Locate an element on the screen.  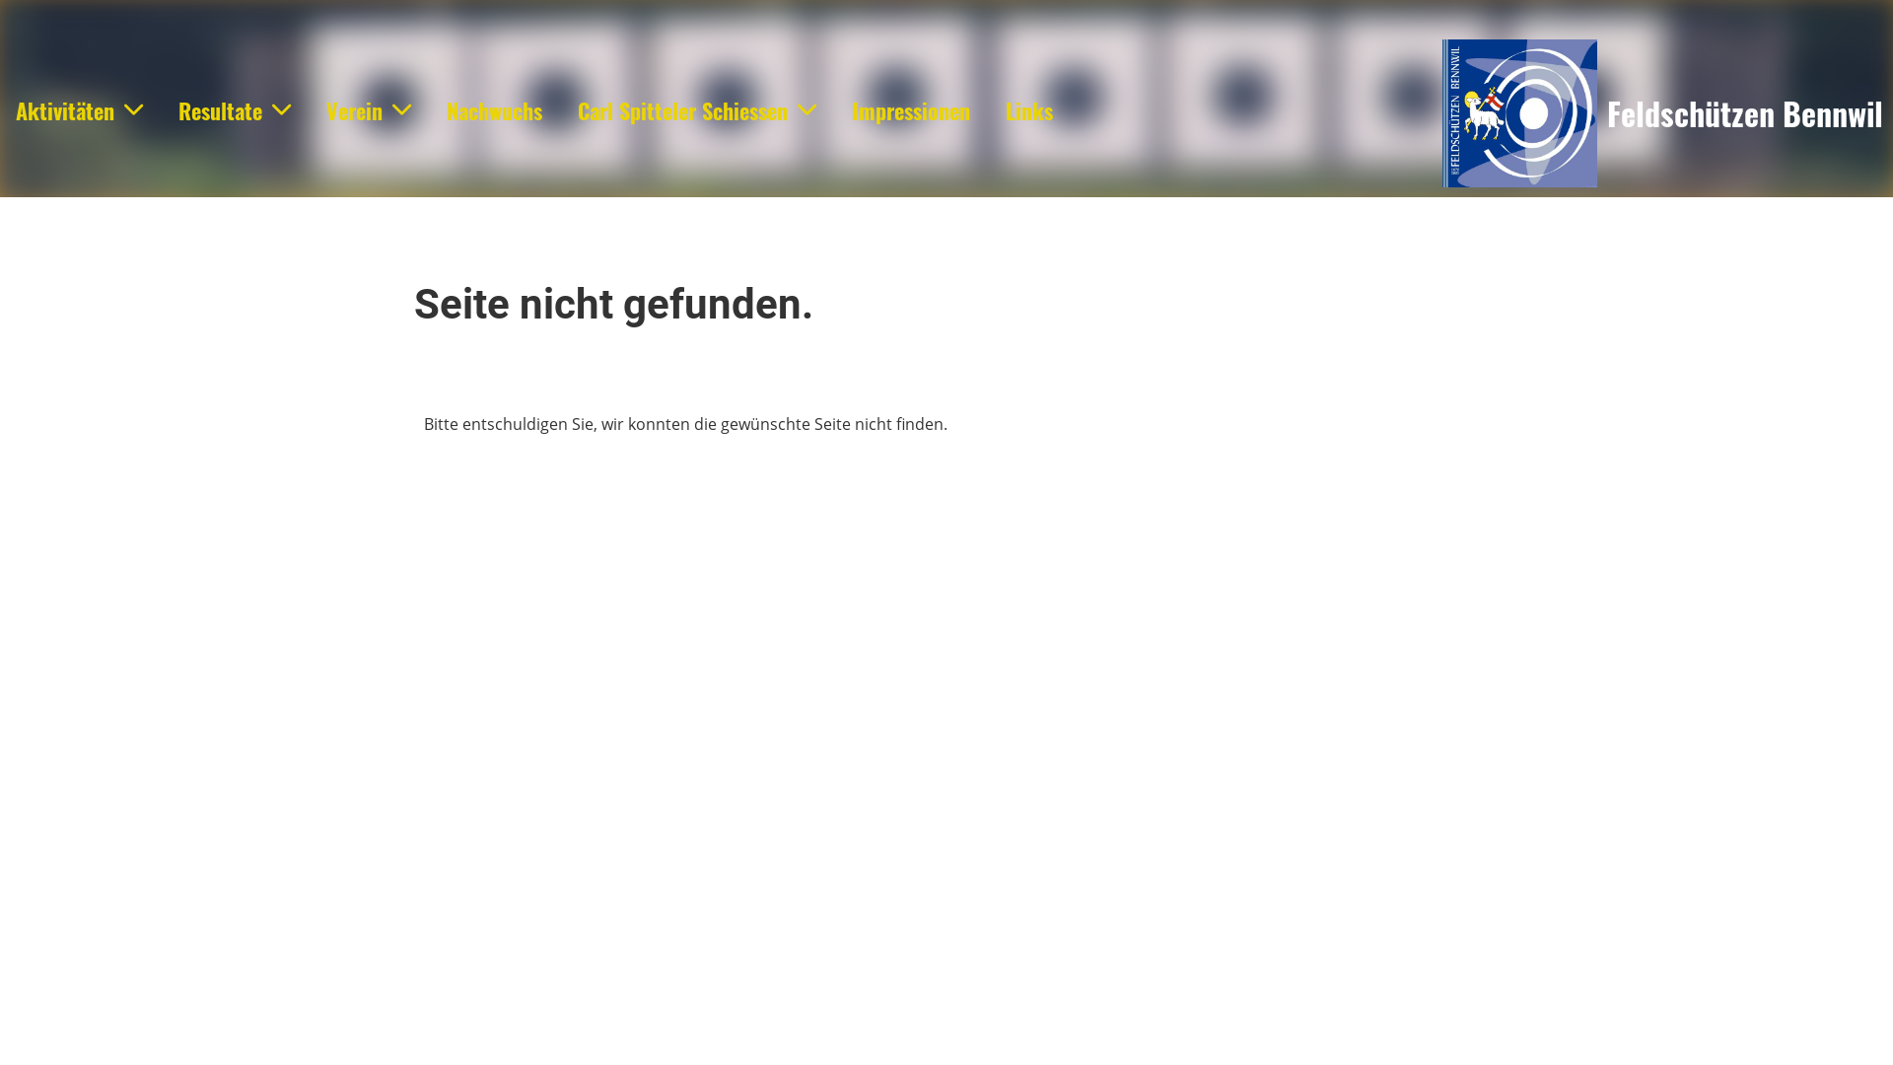
Nachwuchs is located at coordinates (495, 110).